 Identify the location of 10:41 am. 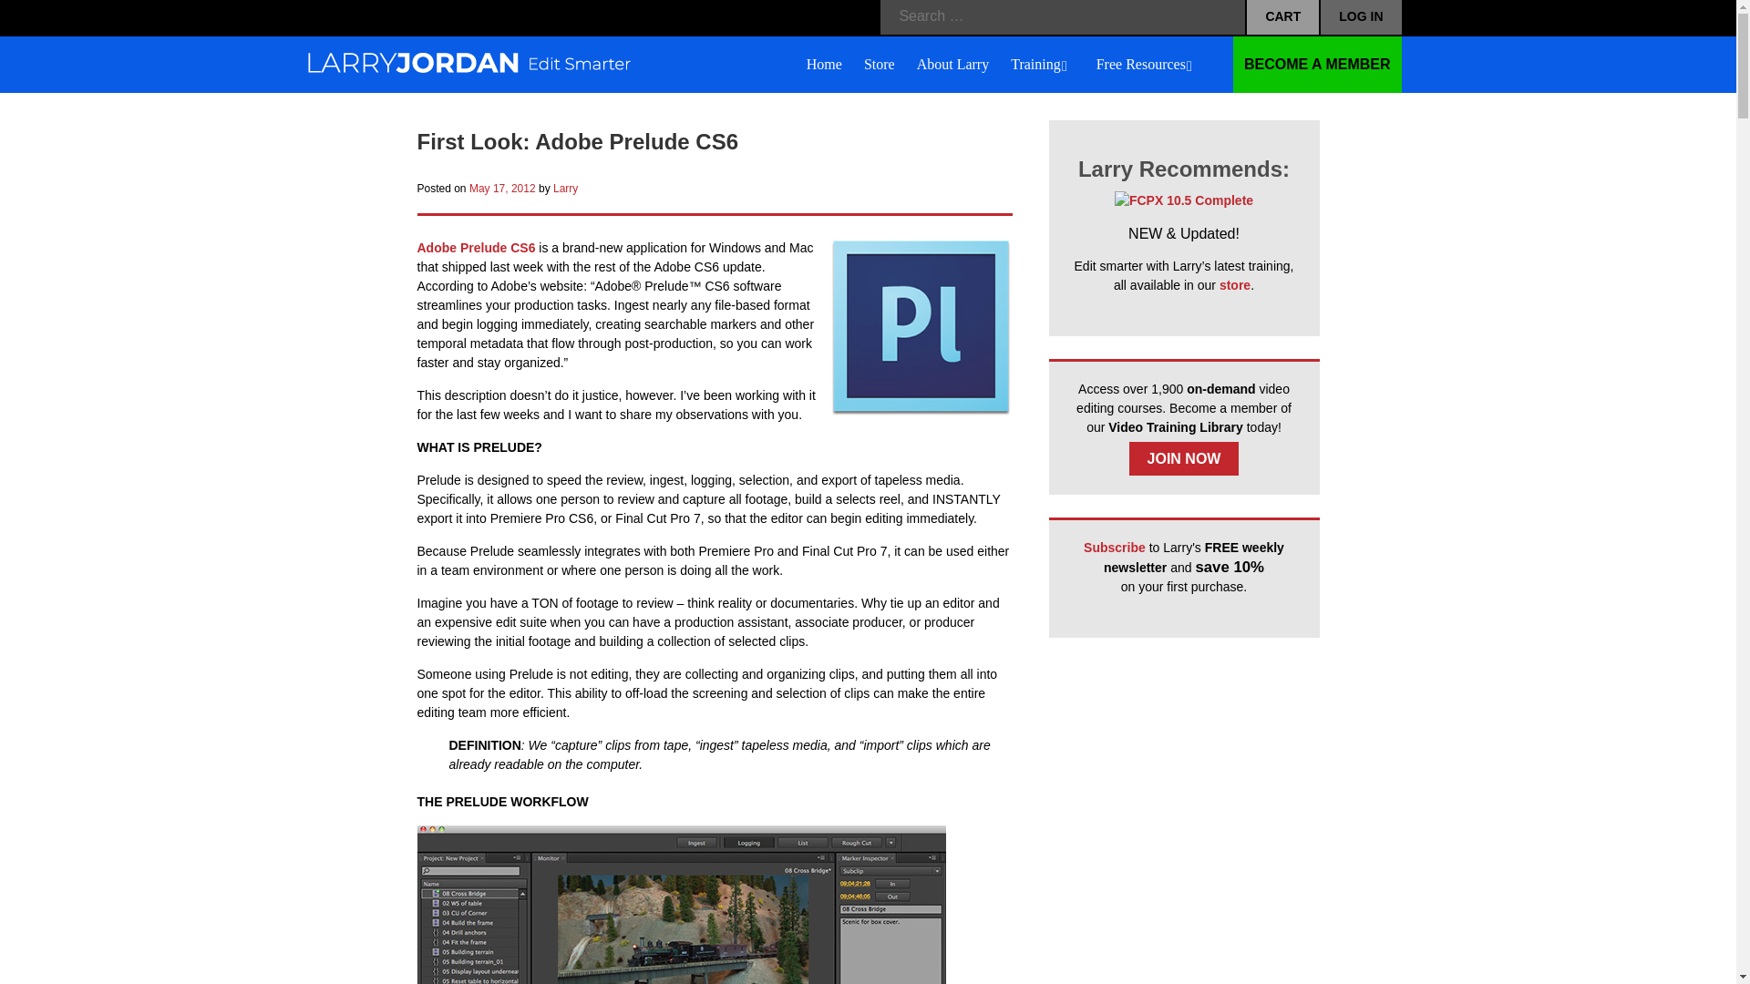
(501, 188).